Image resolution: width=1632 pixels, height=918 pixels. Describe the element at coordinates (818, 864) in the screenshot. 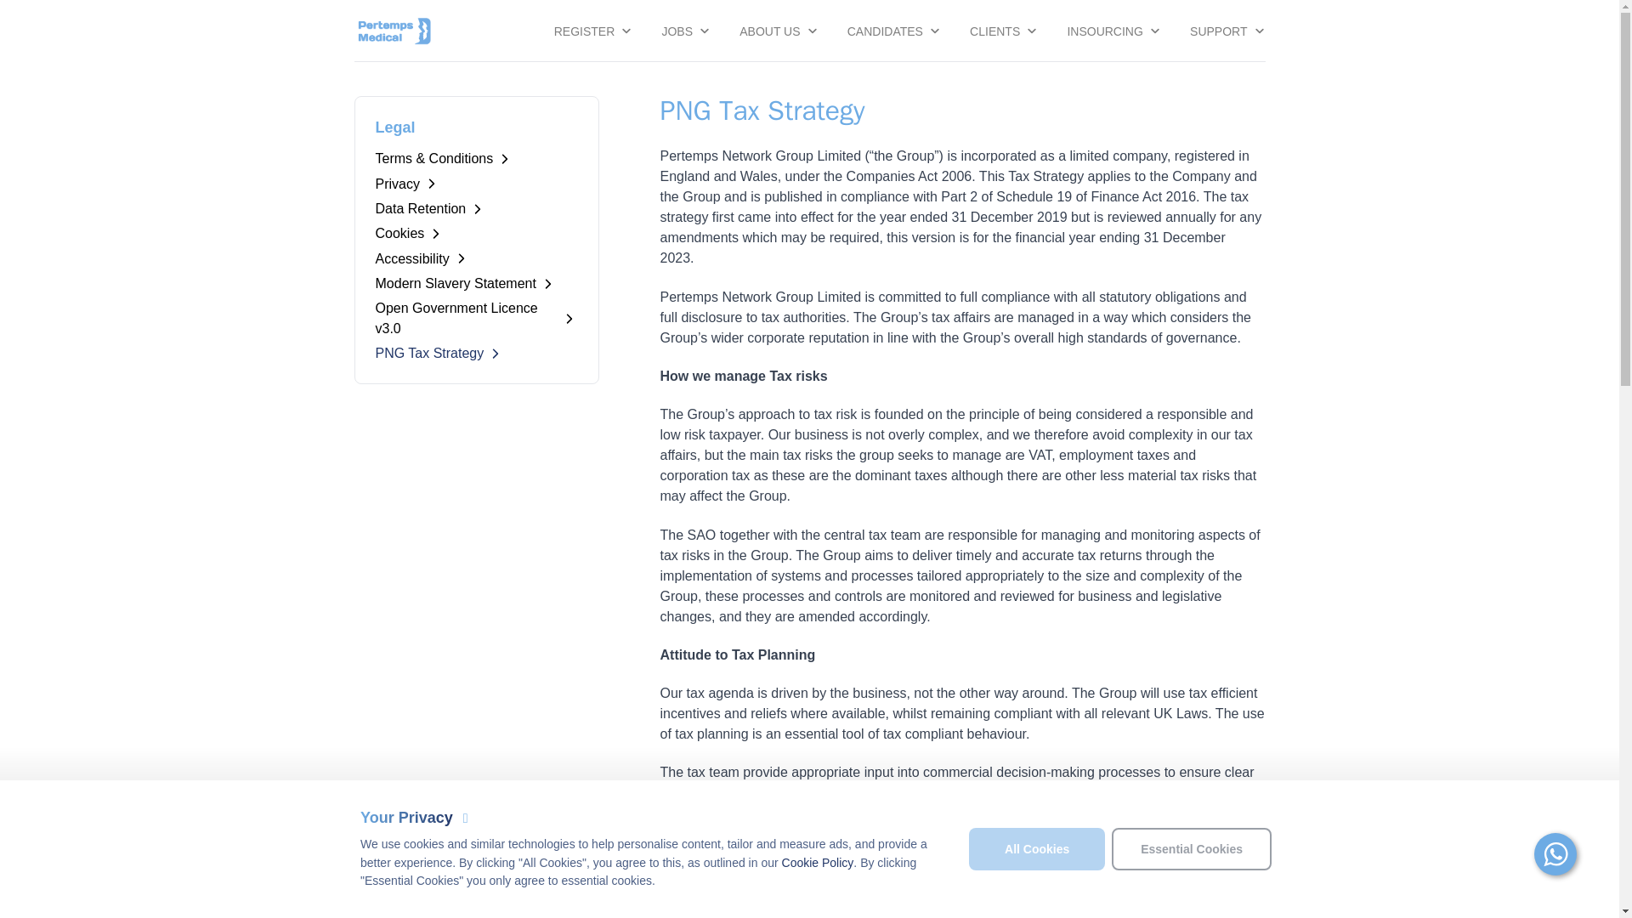

I see `Cookie Policy` at that location.